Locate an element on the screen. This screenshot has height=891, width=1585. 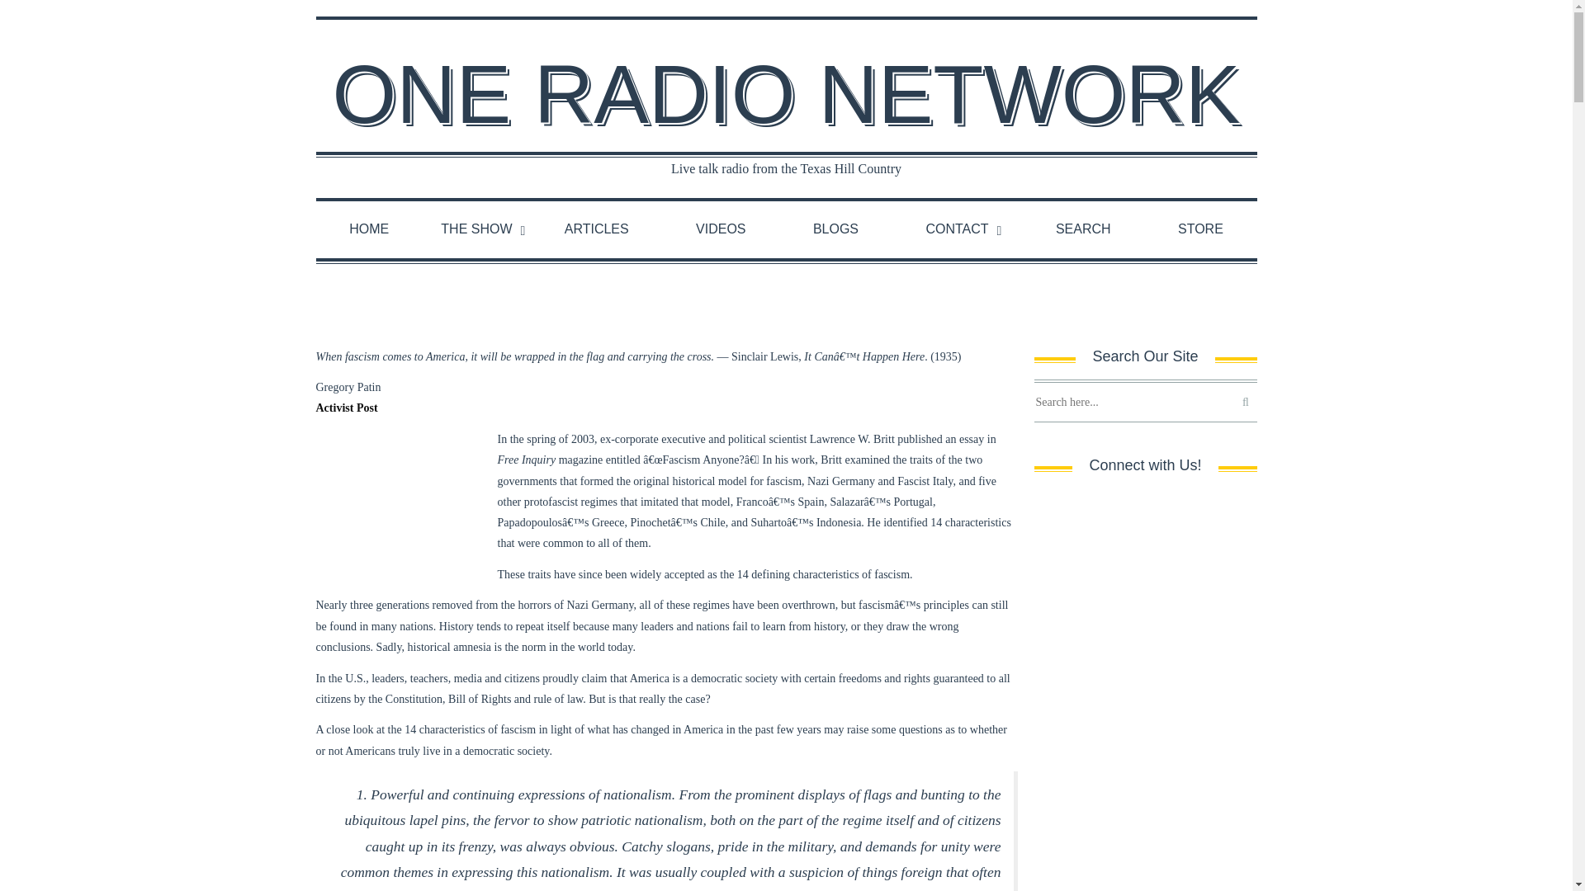
ARTICLES is located at coordinates (596, 229).